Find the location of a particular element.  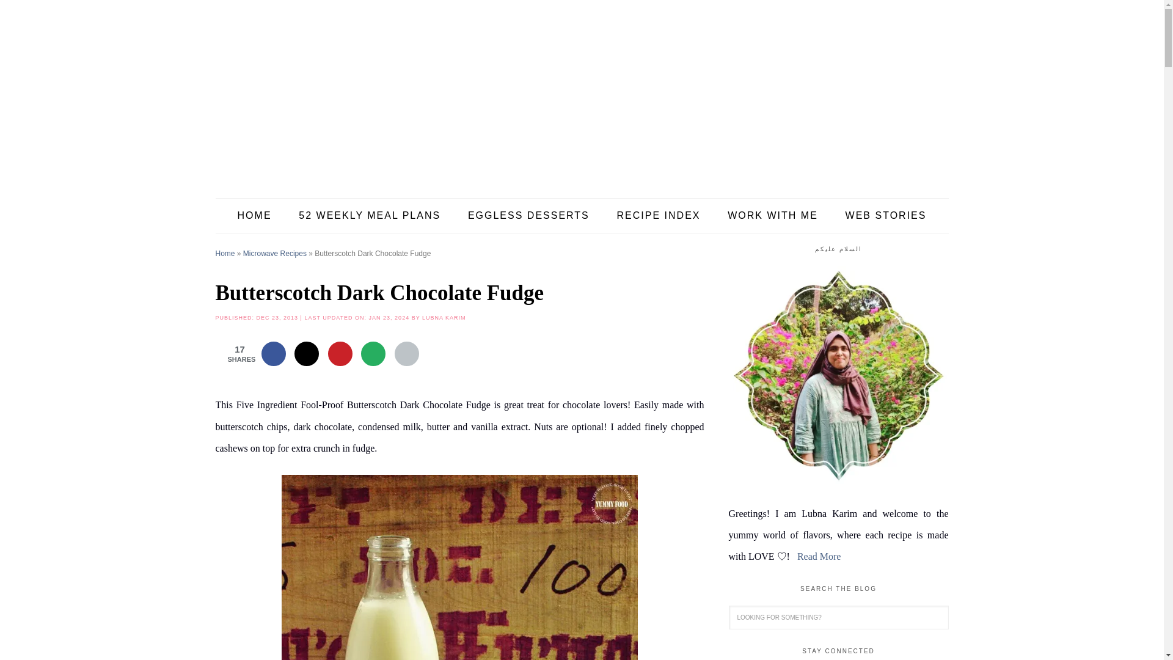

Send over email is located at coordinates (373, 354).